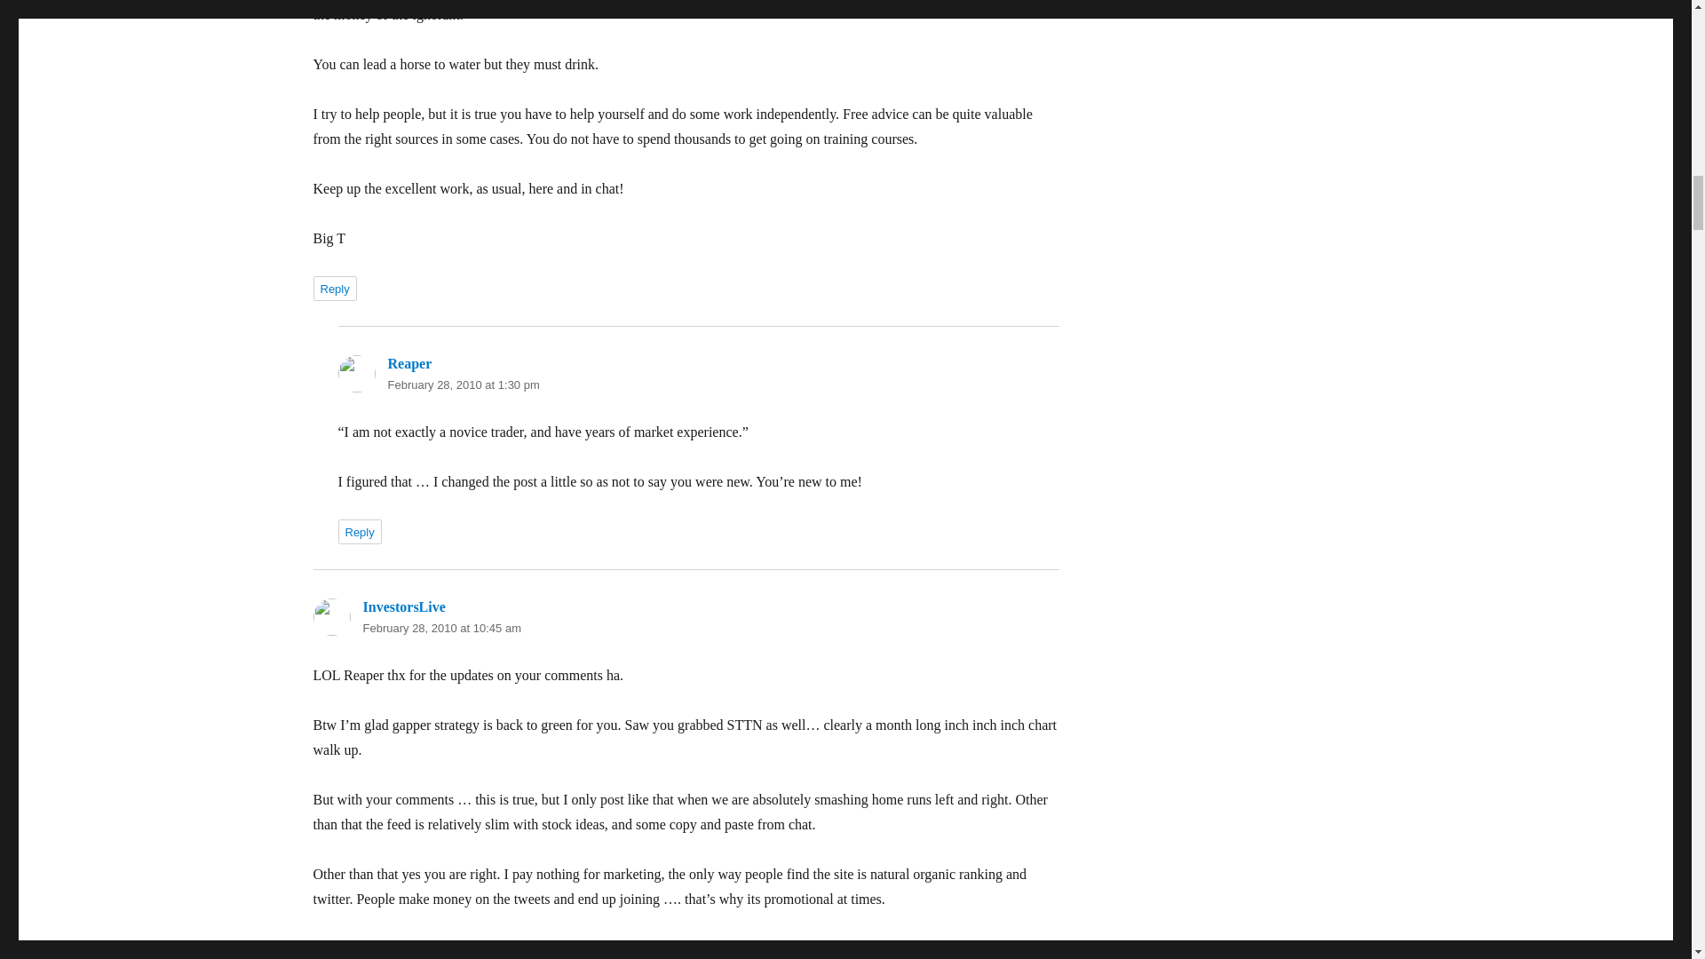 This screenshot has width=1705, height=959. Describe the element at coordinates (334, 289) in the screenshot. I see `Reply` at that location.